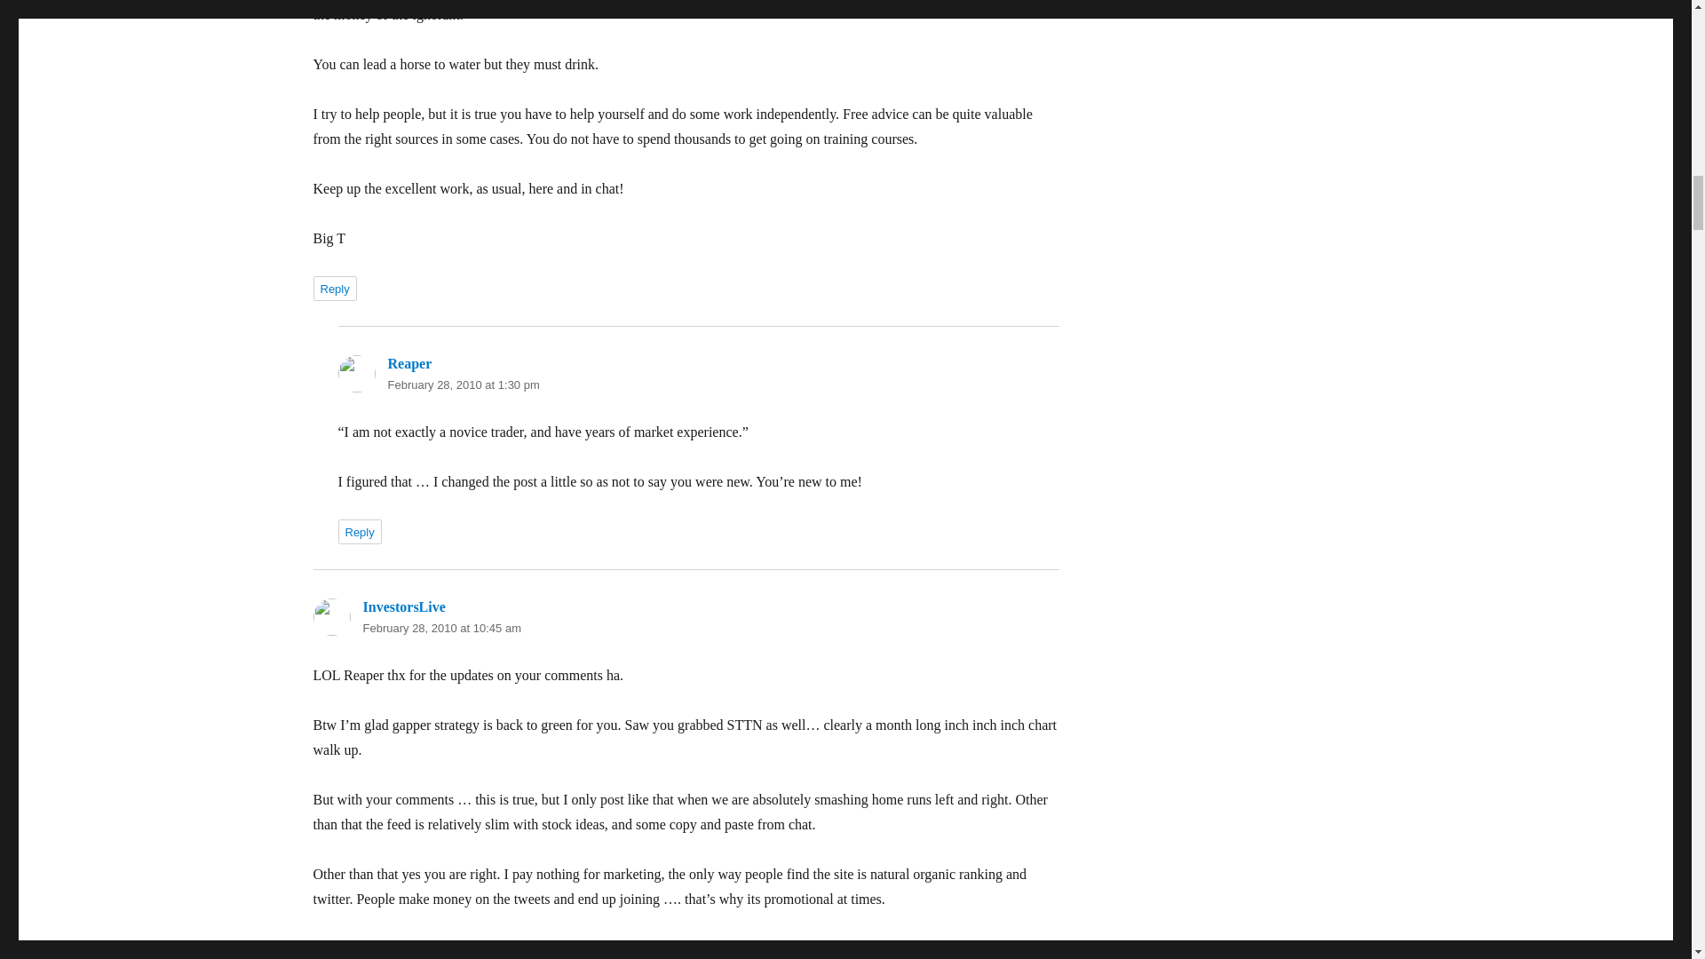 This screenshot has width=1705, height=959. Describe the element at coordinates (334, 289) in the screenshot. I see `Reply` at that location.